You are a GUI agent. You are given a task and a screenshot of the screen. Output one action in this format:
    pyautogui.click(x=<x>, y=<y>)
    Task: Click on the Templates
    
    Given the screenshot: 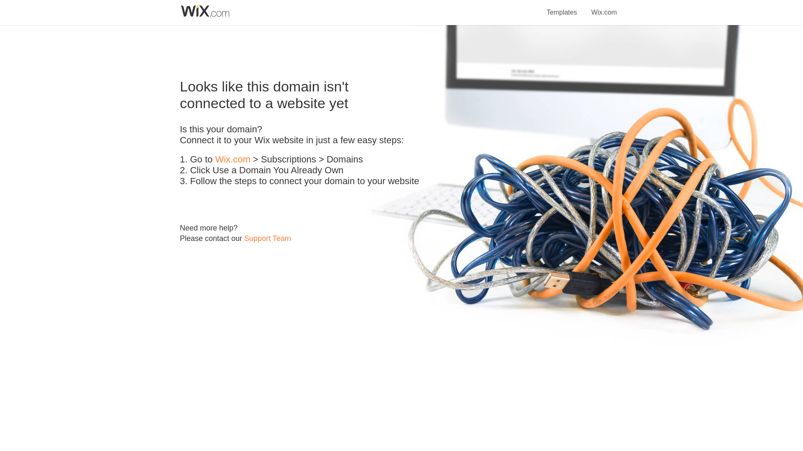 What is the action you would take?
    pyautogui.click(x=562, y=8)
    